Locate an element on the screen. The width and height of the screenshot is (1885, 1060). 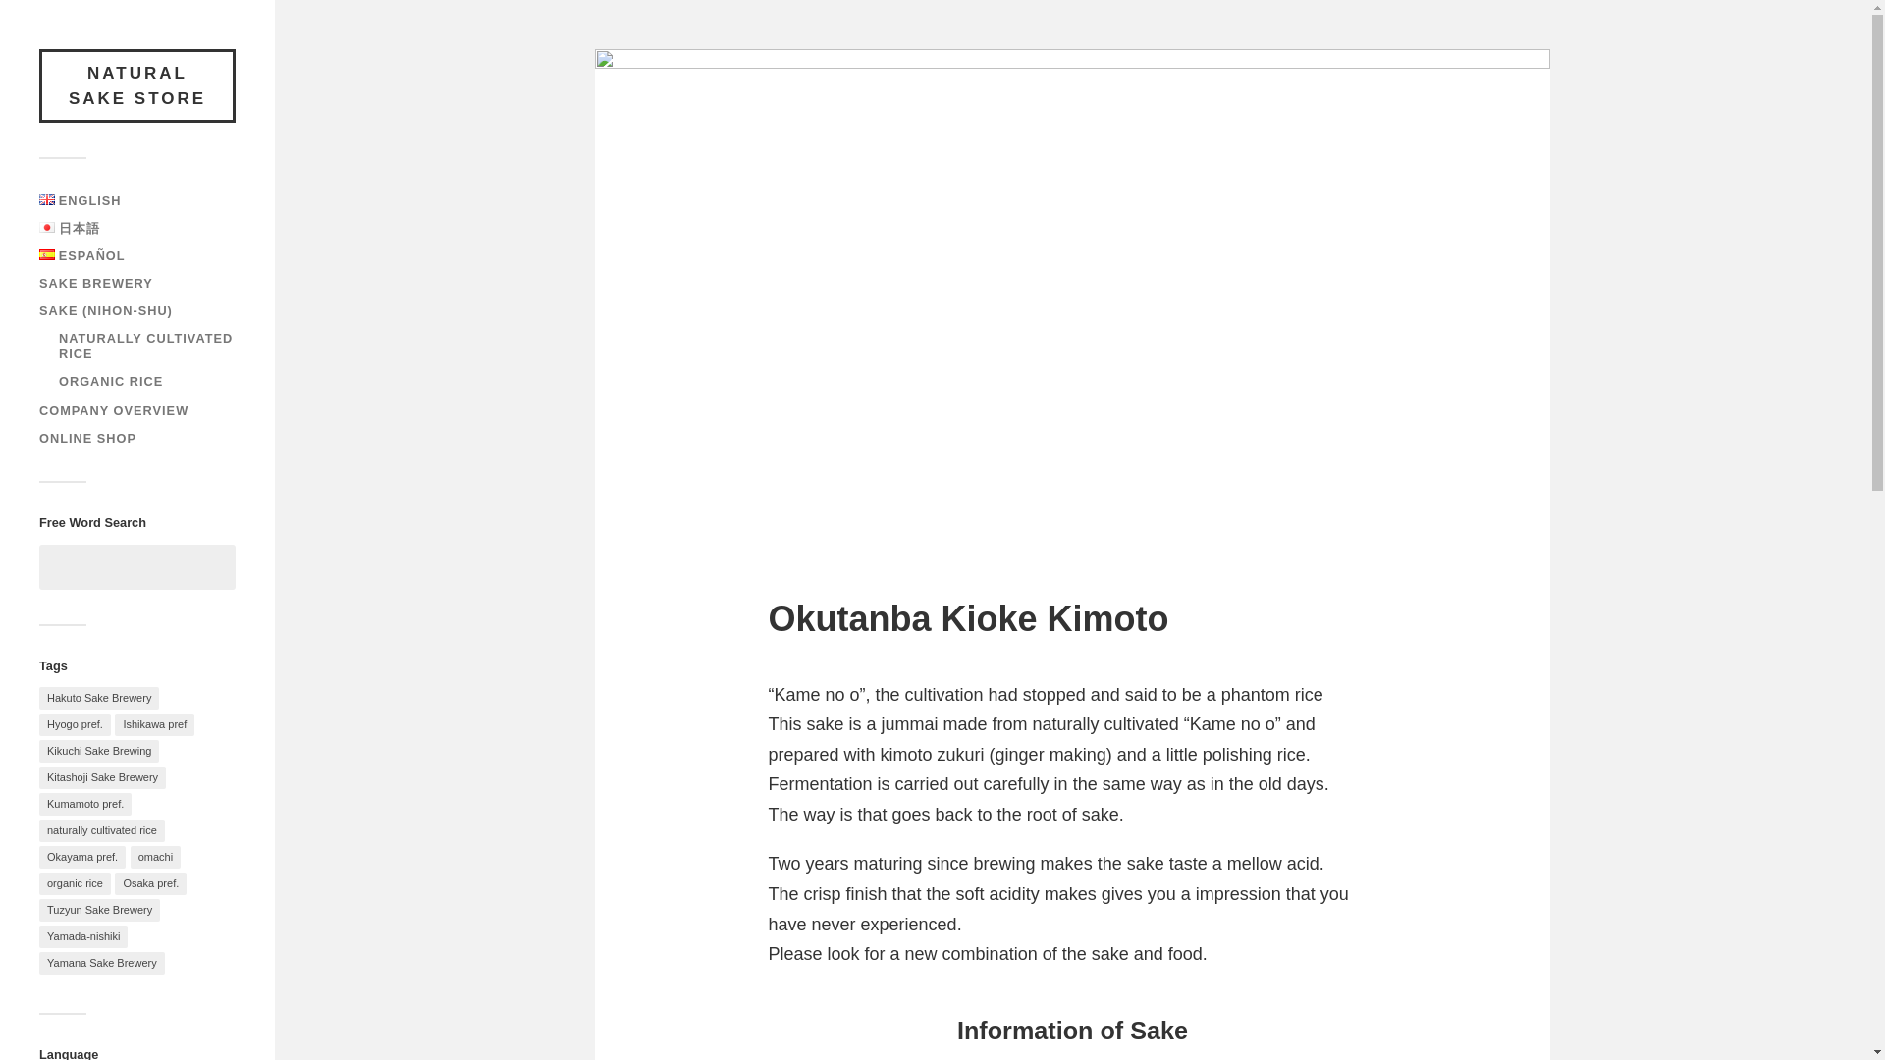
omachi is located at coordinates (155, 856).